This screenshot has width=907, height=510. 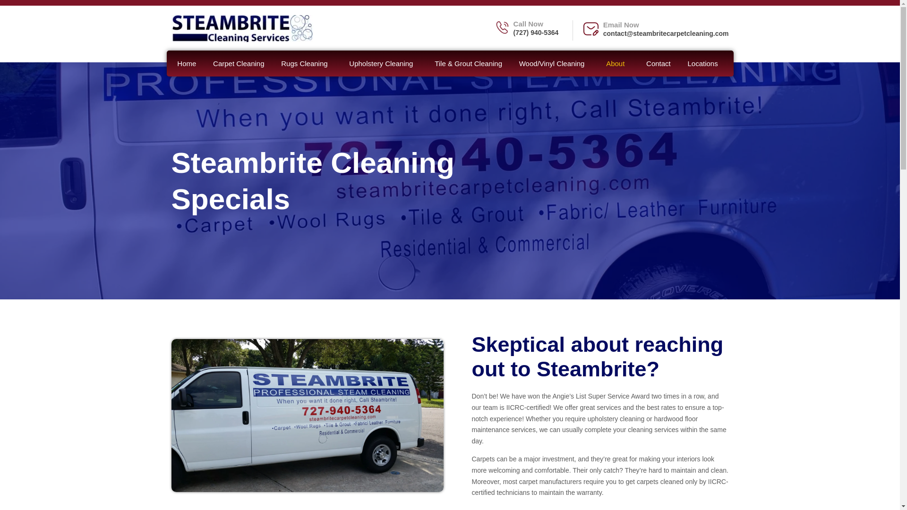 I want to click on Carpet Cleaning, so click(x=239, y=63).